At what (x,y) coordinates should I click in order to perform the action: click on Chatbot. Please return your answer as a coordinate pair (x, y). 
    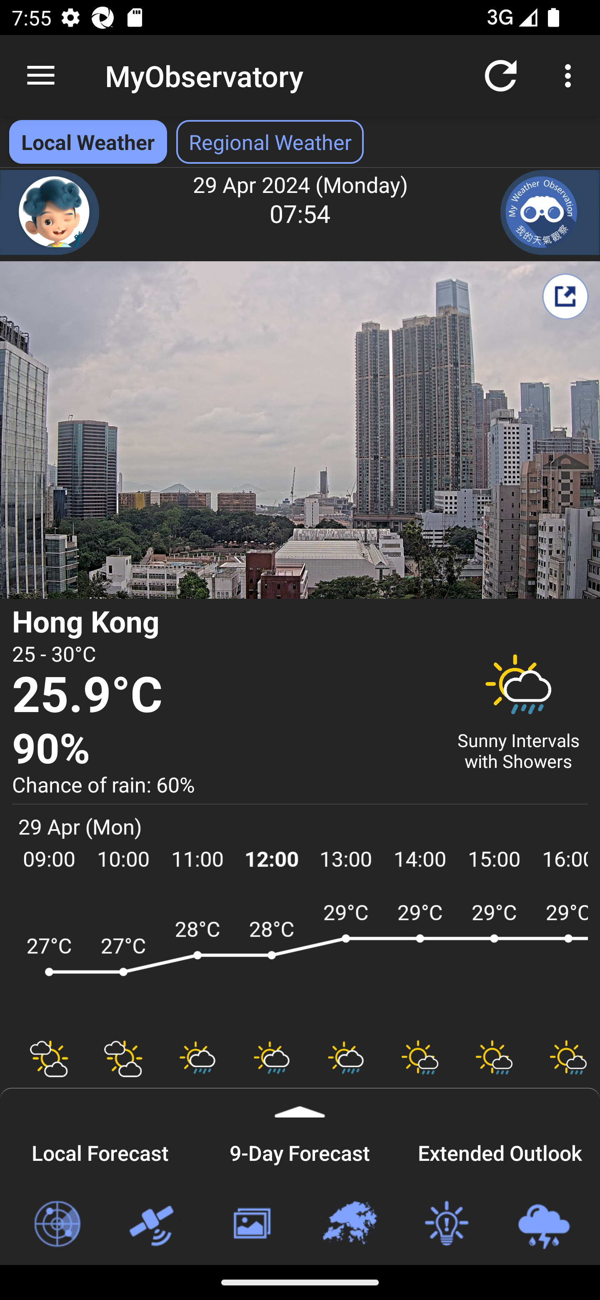
    Looking at the image, I should click on (50, 212).